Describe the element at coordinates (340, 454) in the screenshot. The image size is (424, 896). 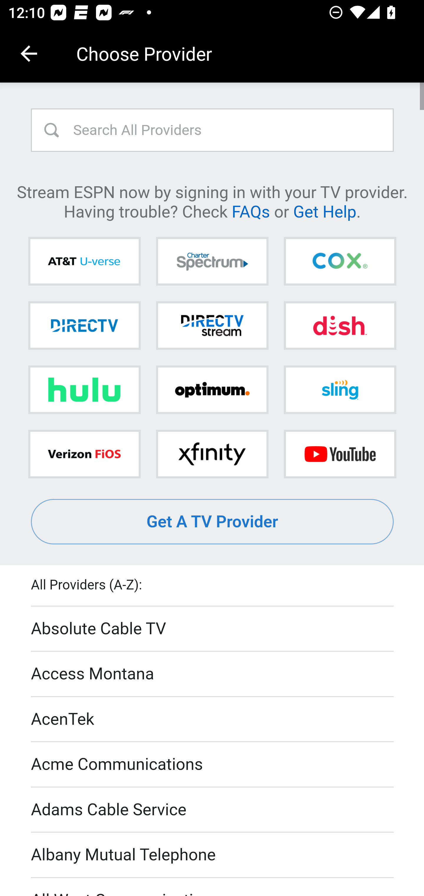
I see `YouTube TV` at that location.